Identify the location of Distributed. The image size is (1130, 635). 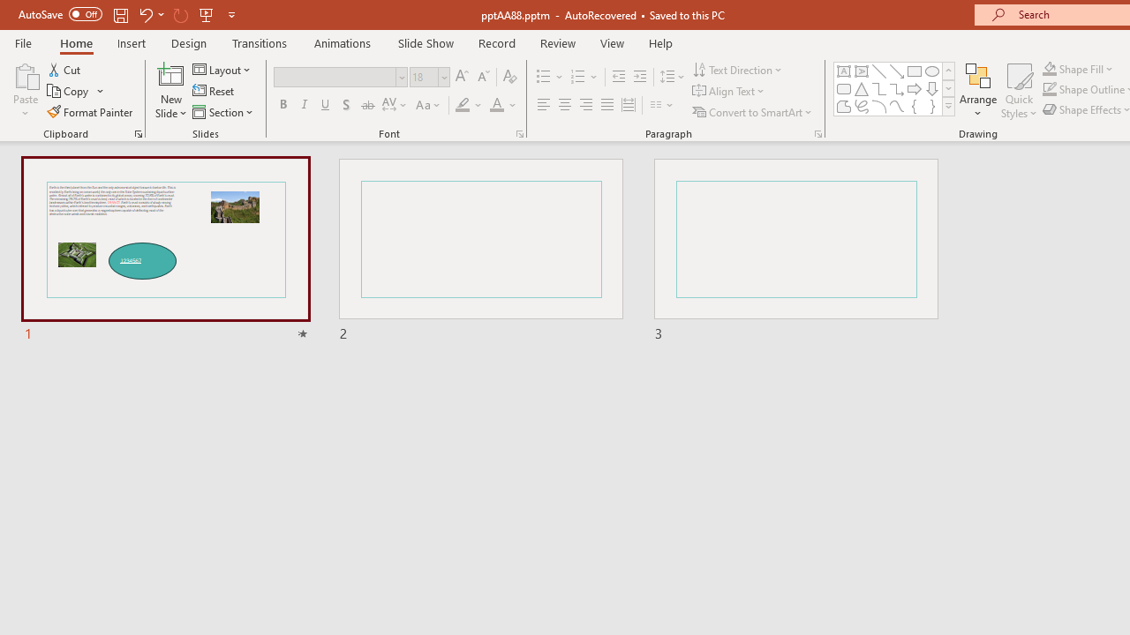
(629, 106).